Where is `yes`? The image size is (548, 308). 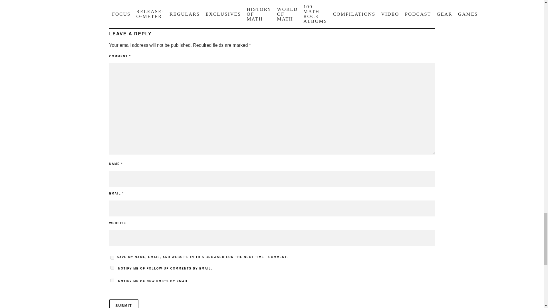
yes is located at coordinates (112, 258).